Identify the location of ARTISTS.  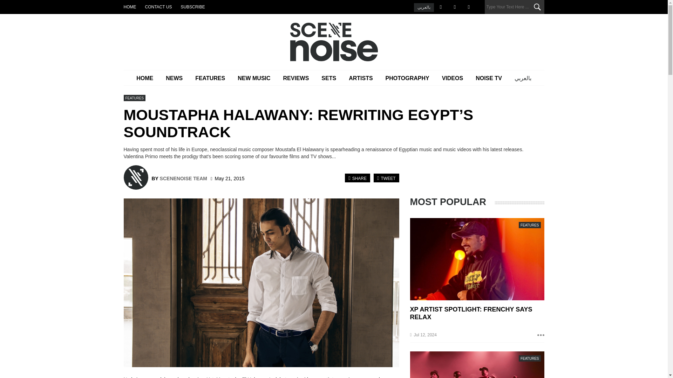
(360, 78).